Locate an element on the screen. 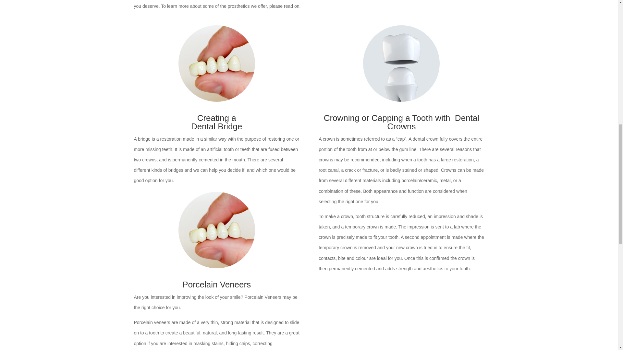 This screenshot has height=350, width=623. dental-bridge is located at coordinates (216, 64).